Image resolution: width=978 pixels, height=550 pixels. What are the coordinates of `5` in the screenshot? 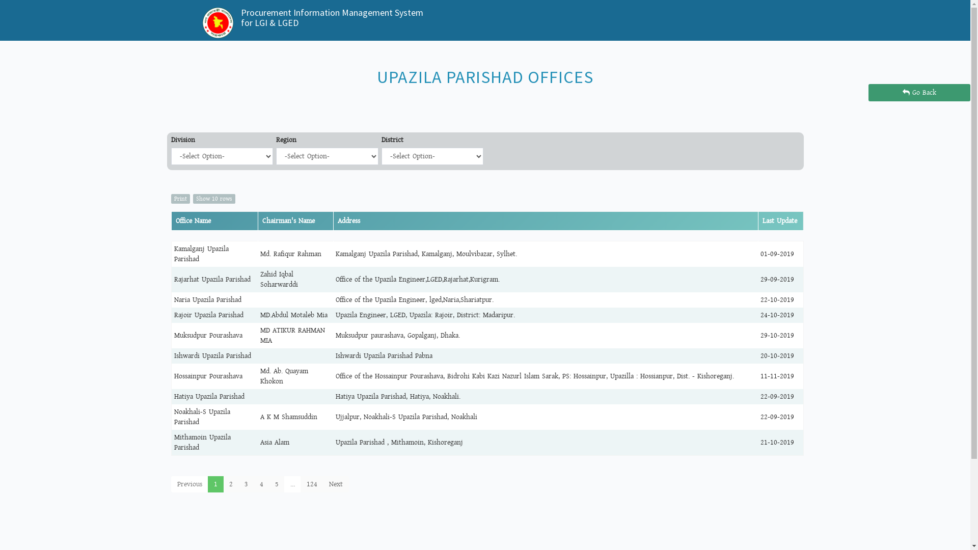 It's located at (277, 484).